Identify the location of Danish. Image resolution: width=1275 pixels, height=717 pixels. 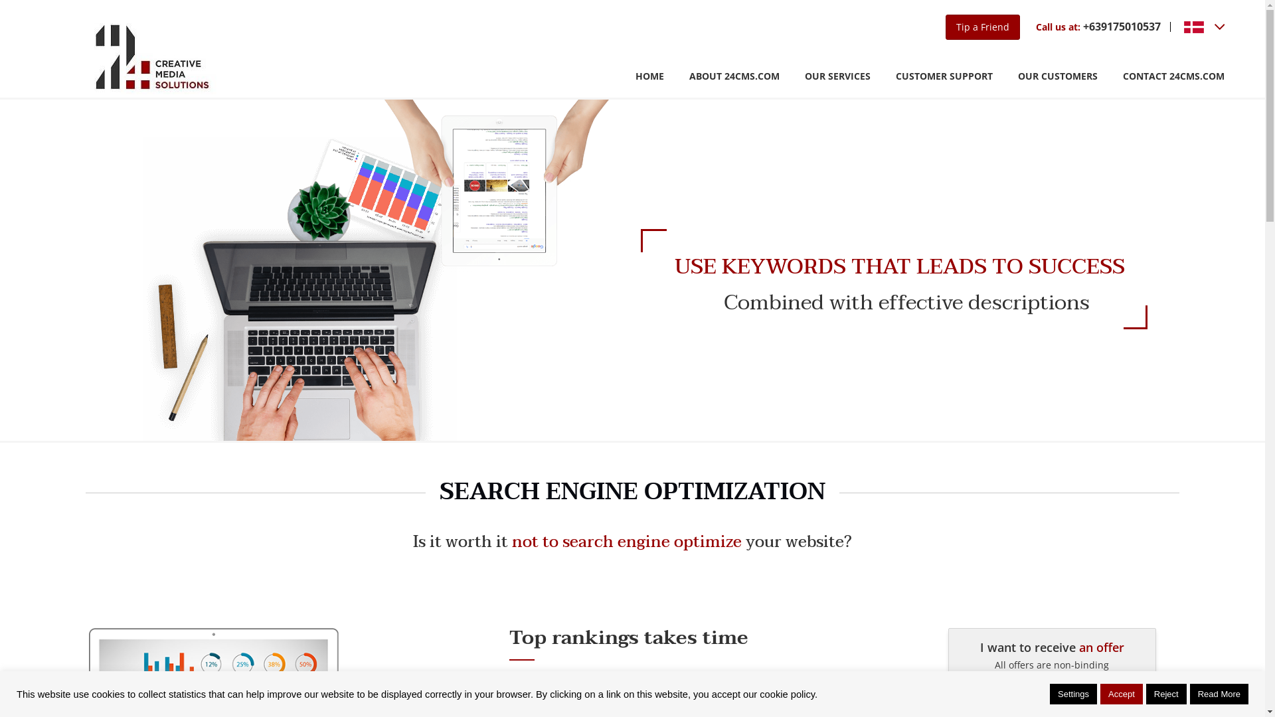
(1194, 27).